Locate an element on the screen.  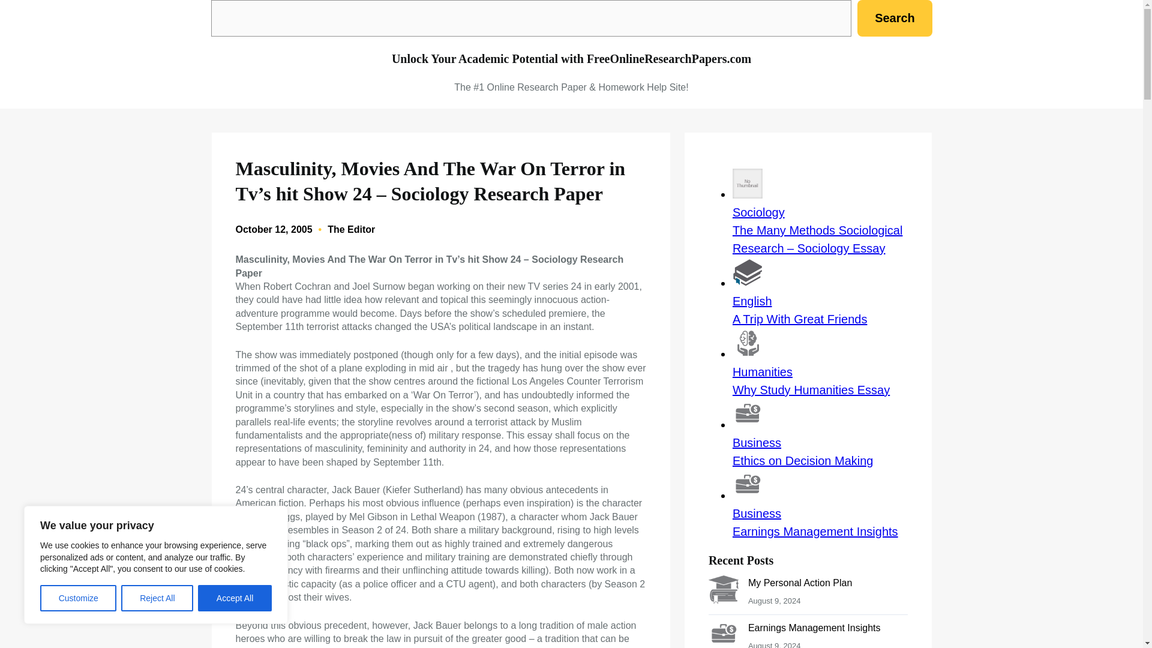
Search is located at coordinates (894, 18).